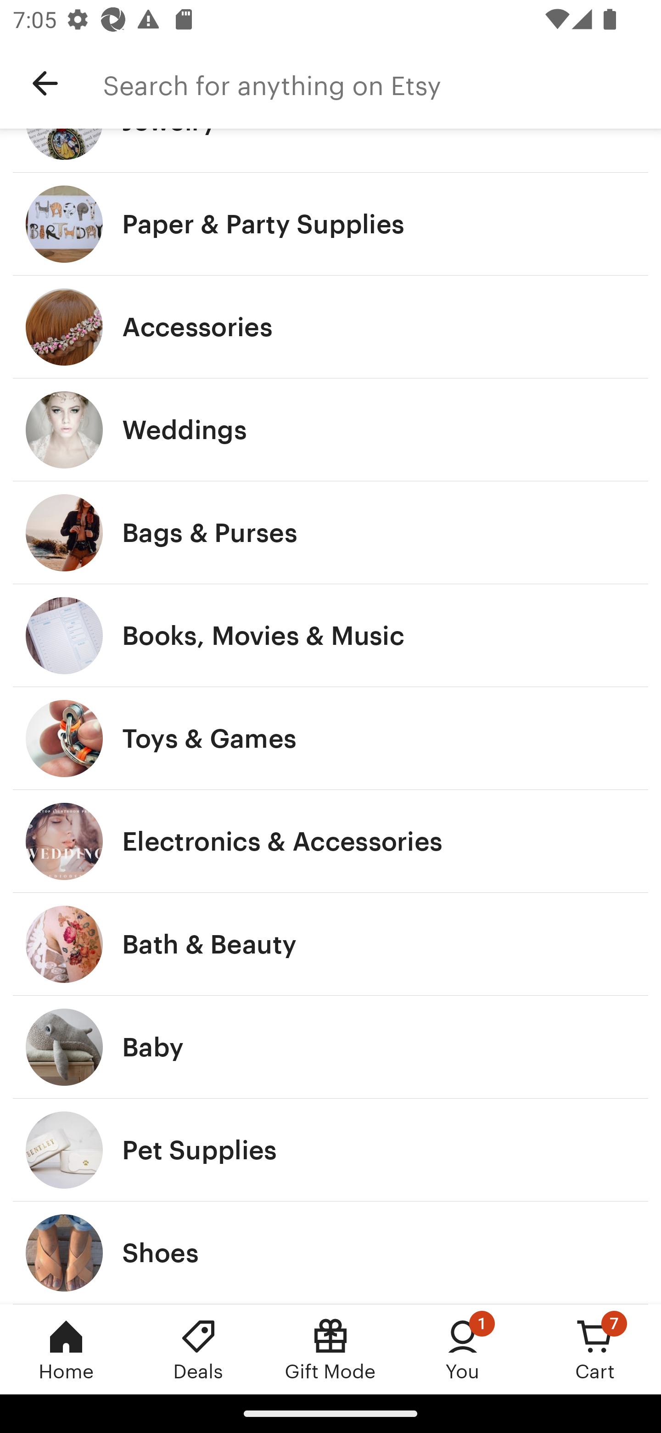 This screenshot has width=661, height=1433. I want to click on Books, Movies & Music, so click(330, 635).